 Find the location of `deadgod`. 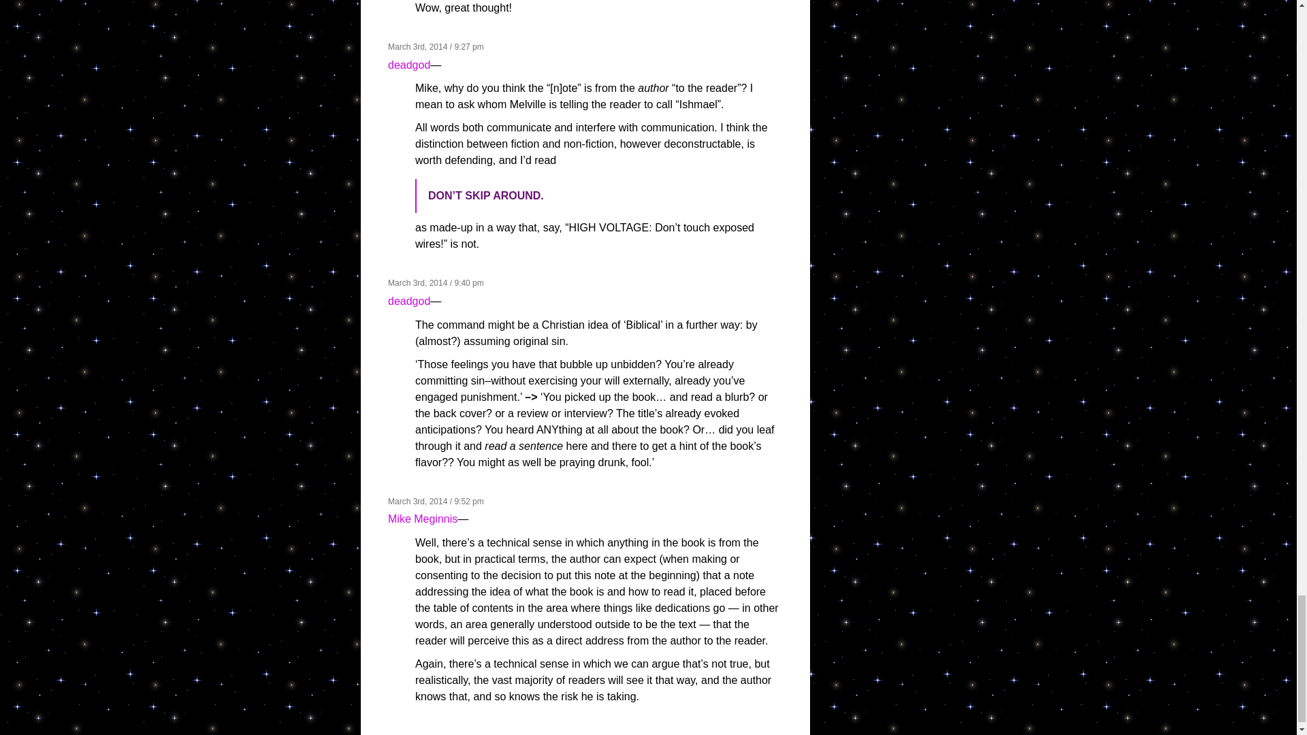

deadgod is located at coordinates (408, 65).